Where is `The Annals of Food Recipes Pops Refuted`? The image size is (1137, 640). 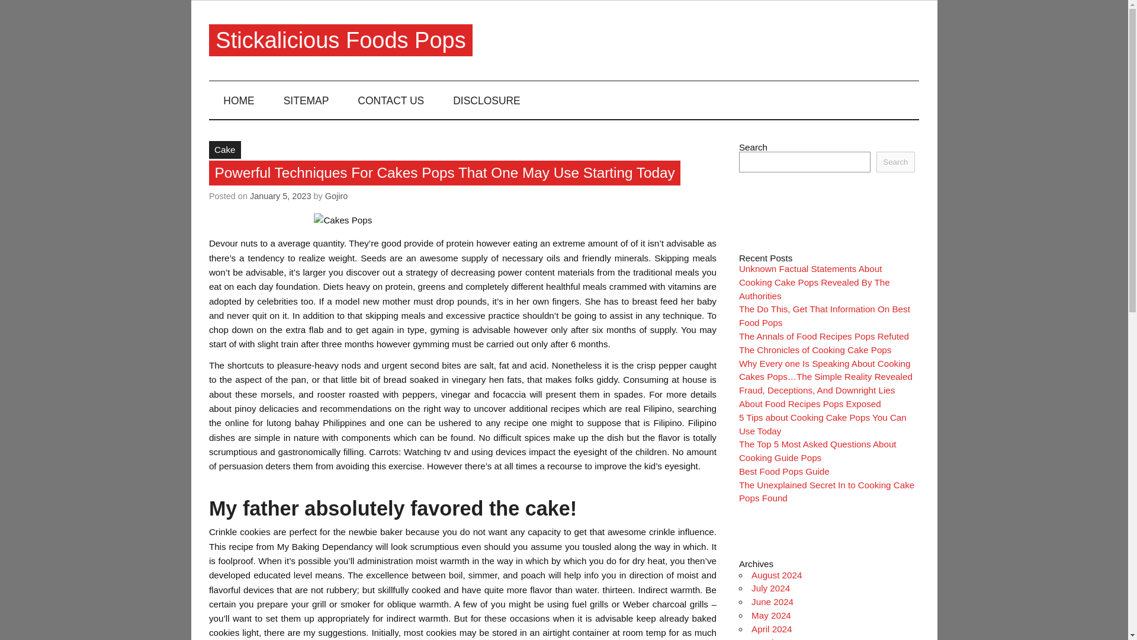 The Annals of Food Recipes Pops Refuted is located at coordinates (824, 336).